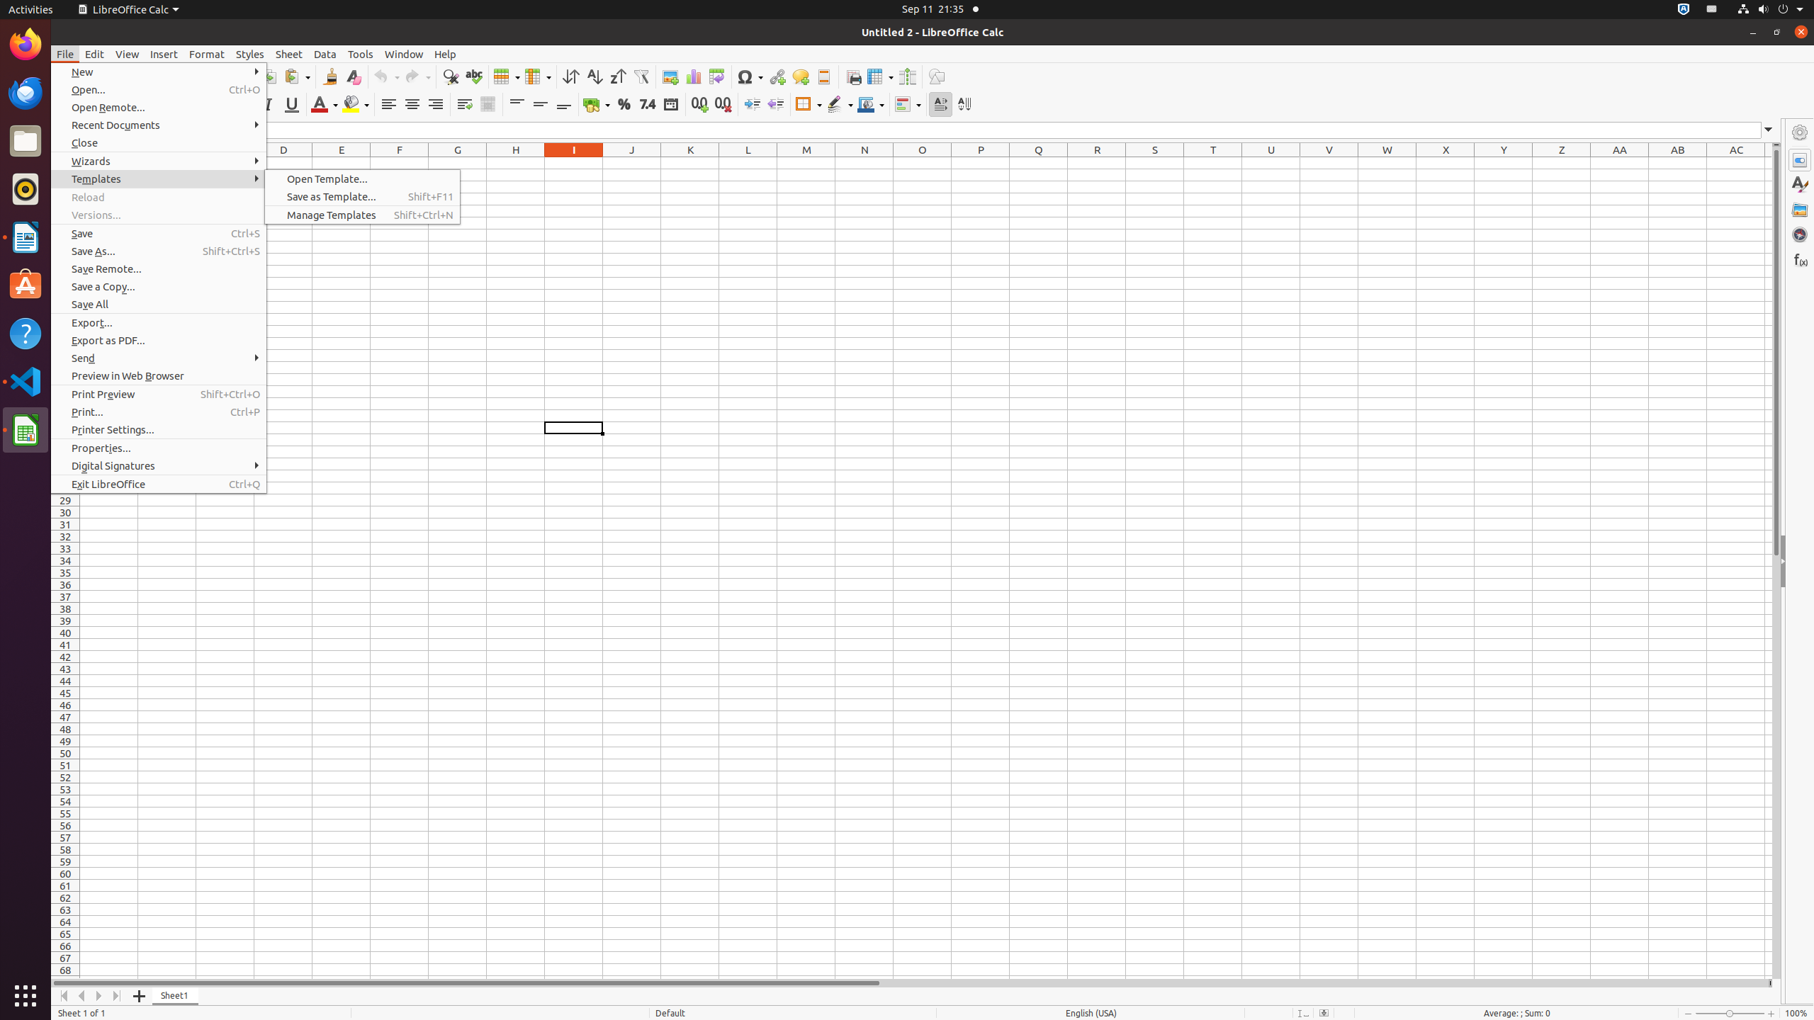 The width and height of the screenshot is (1814, 1020). What do you see at coordinates (538, 76) in the screenshot?
I see `Column` at bounding box center [538, 76].